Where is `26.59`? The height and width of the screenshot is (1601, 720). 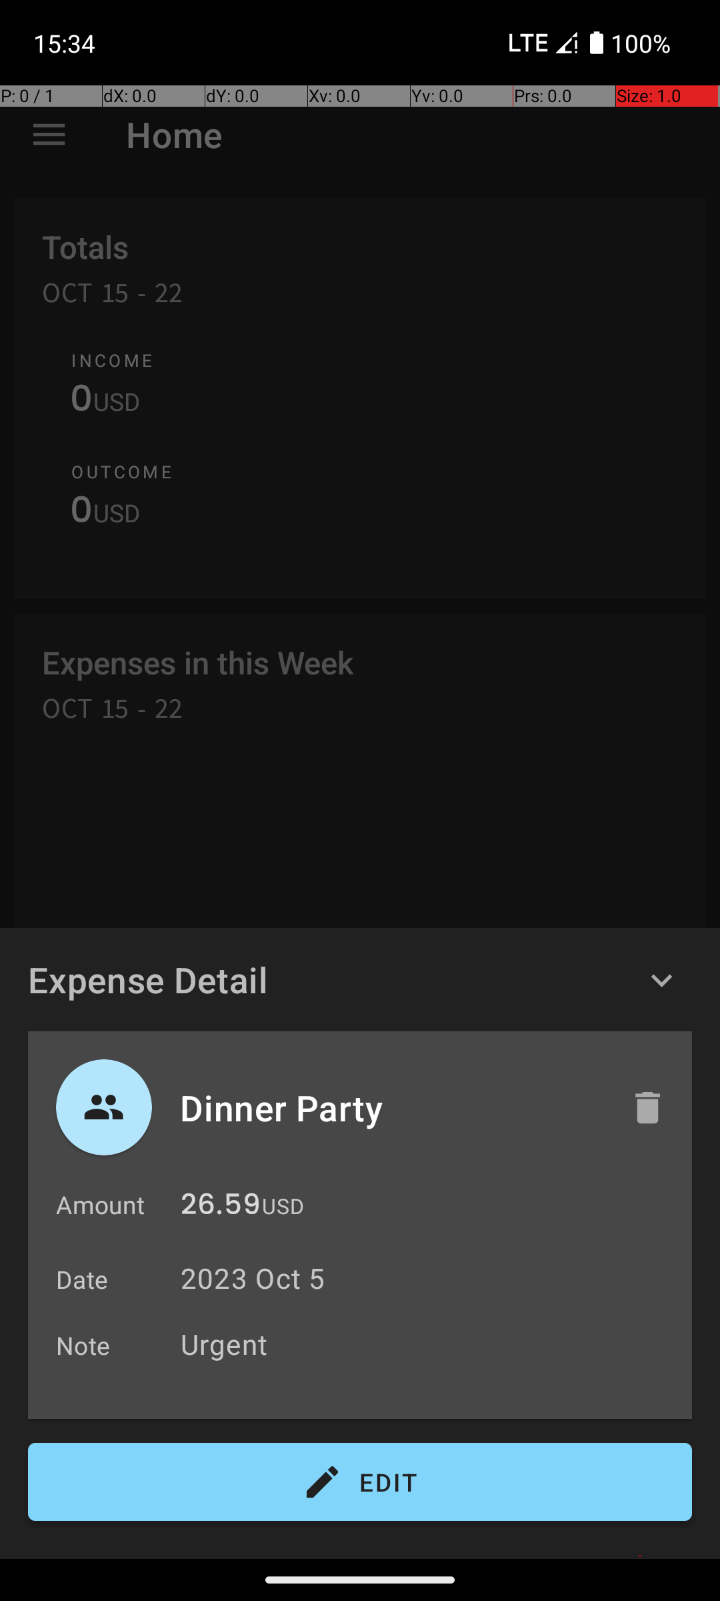
26.59 is located at coordinates (221, 1207).